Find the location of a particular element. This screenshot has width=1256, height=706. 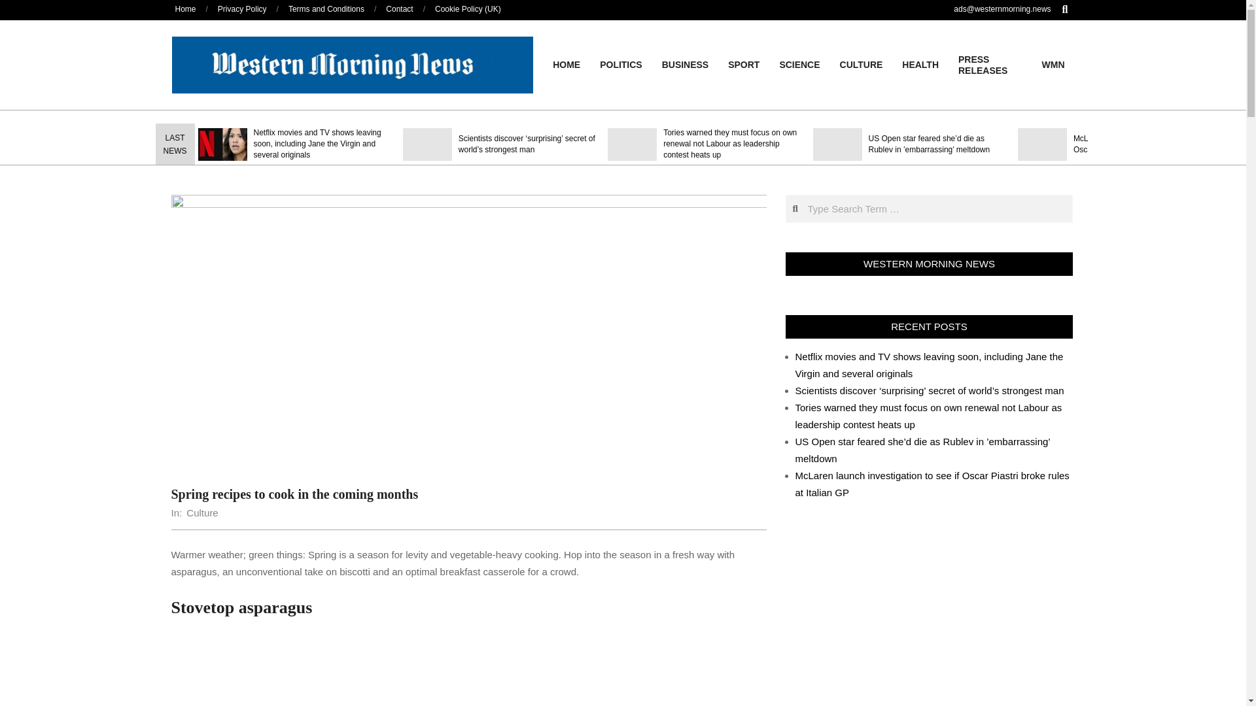

SPORT is located at coordinates (743, 64).